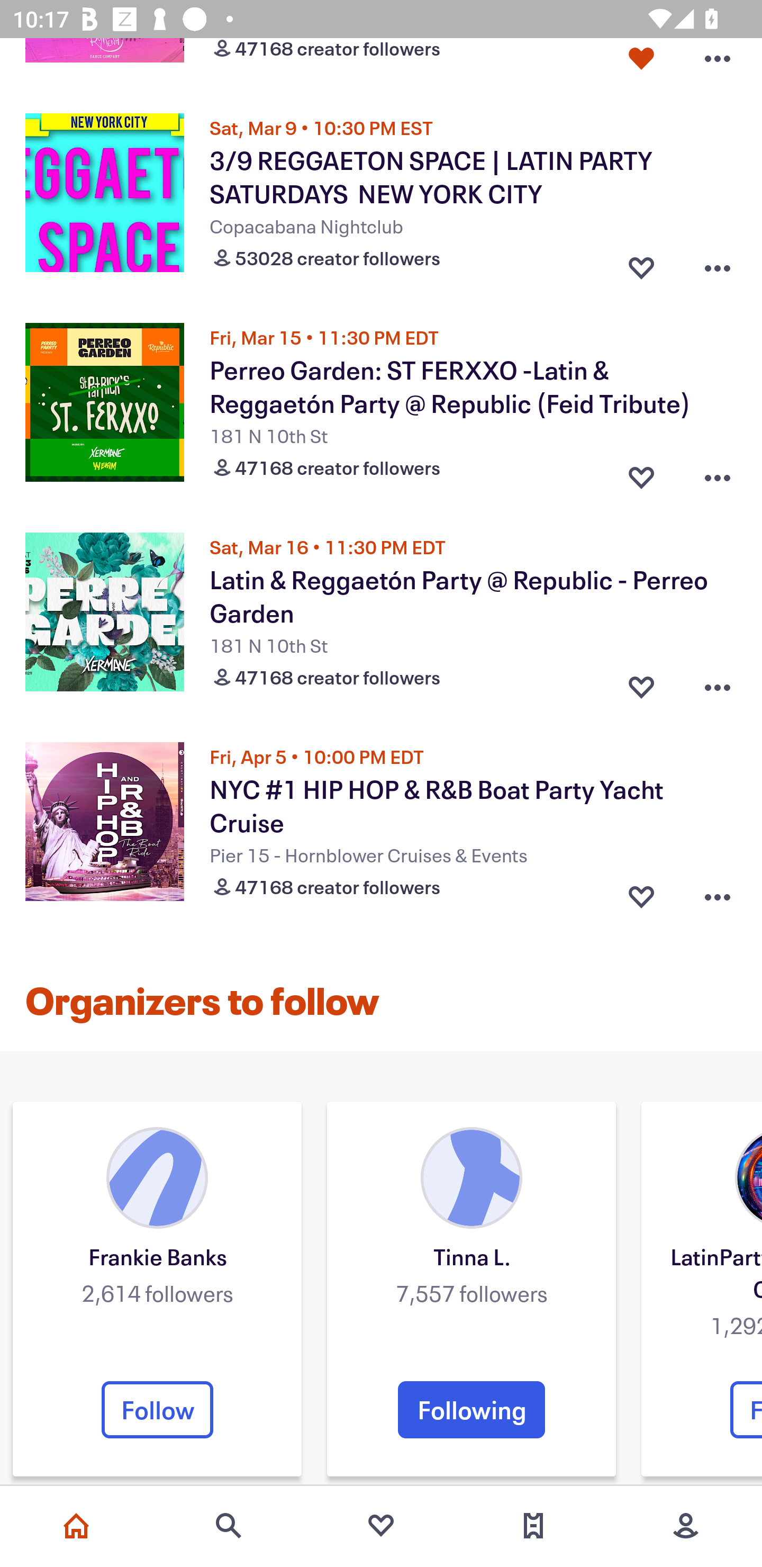  What do you see at coordinates (533, 1526) in the screenshot?
I see `Tickets` at bounding box center [533, 1526].